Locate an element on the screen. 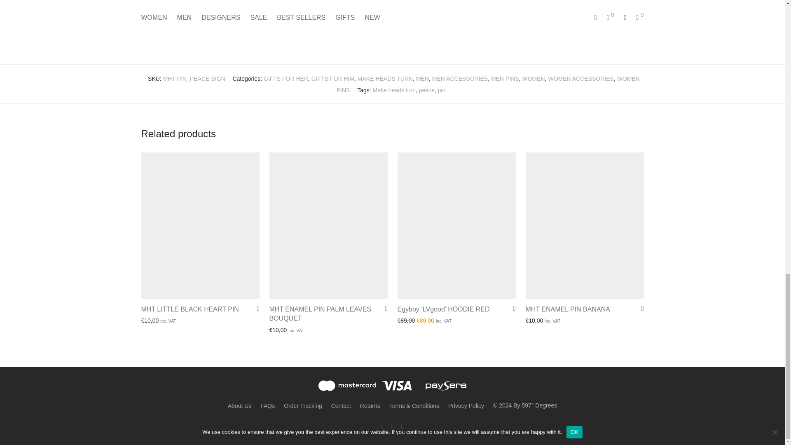  Add to Wishlist is located at coordinates (383, 308).